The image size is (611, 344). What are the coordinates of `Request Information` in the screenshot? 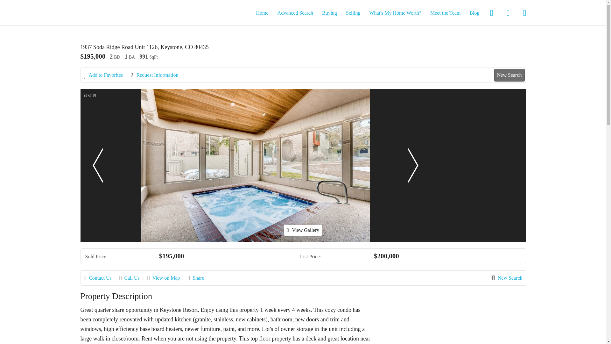 It's located at (157, 75).